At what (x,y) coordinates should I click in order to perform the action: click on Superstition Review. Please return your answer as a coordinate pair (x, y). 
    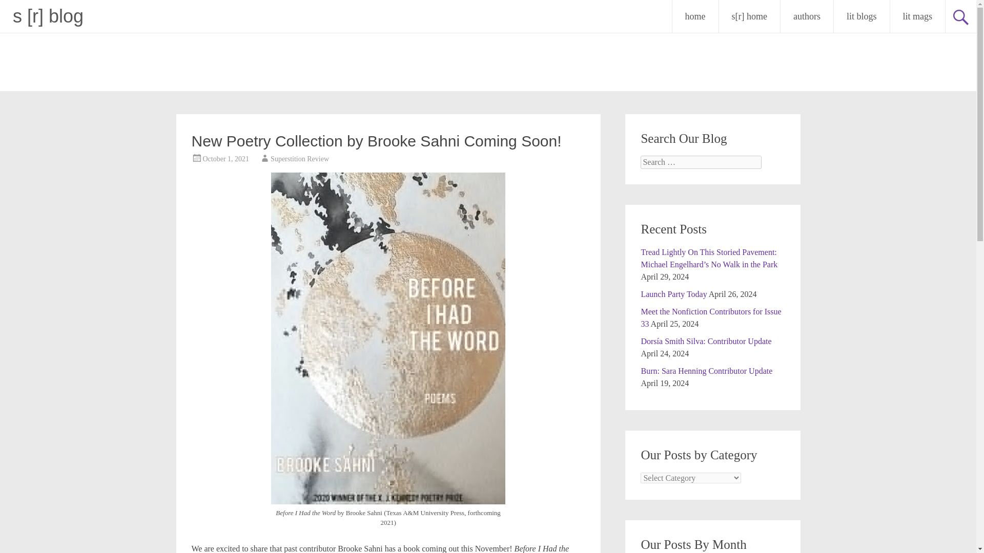
    Looking at the image, I should click on (299, 159).